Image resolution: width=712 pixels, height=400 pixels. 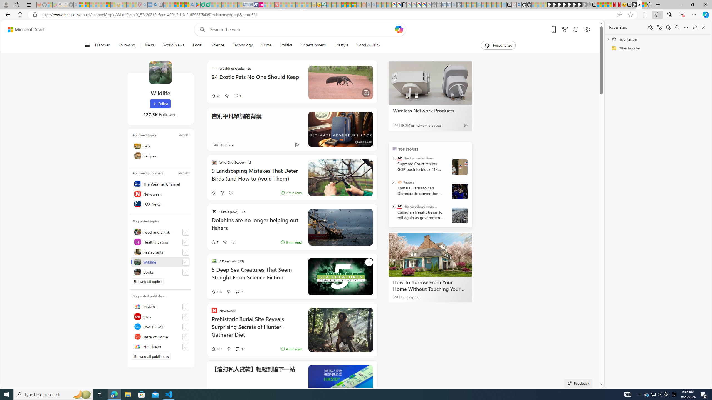 What do you see at coordinates (344, 5) in the screenshot?
I see `Expert Portfolios` at bounding box center [344, 5].